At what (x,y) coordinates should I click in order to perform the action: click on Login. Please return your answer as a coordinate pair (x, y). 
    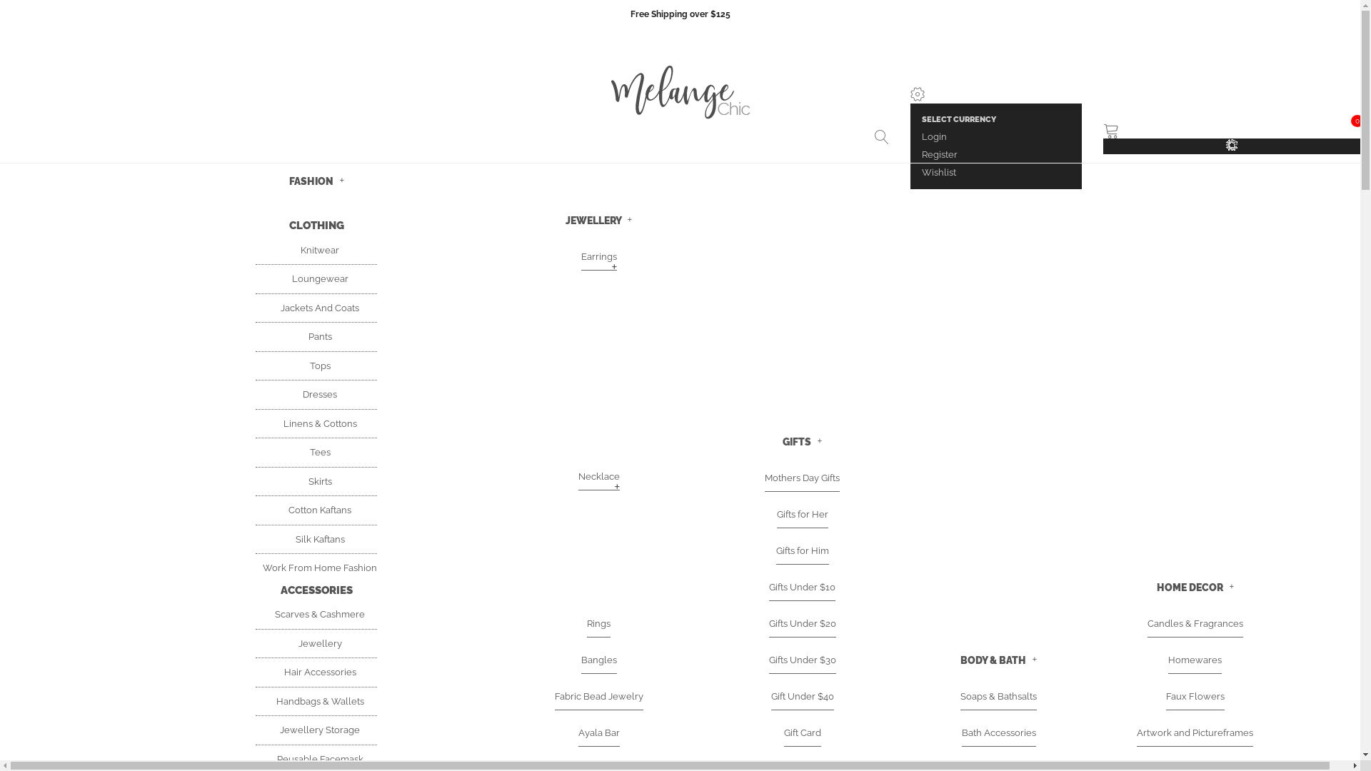
    Looking at the image, I should click on (934, 137).